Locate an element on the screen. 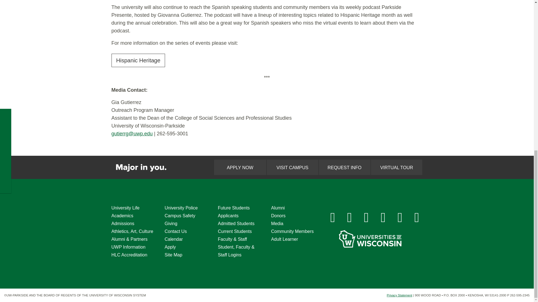 The image size is (538, 302). Facebook is located at coordinates (333, 218).